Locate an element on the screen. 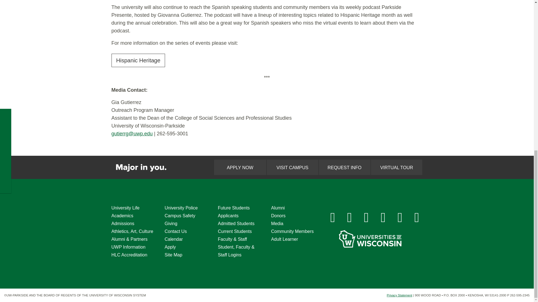 The image size is (538, 302). Facebook is located at coordinates (333, 218).